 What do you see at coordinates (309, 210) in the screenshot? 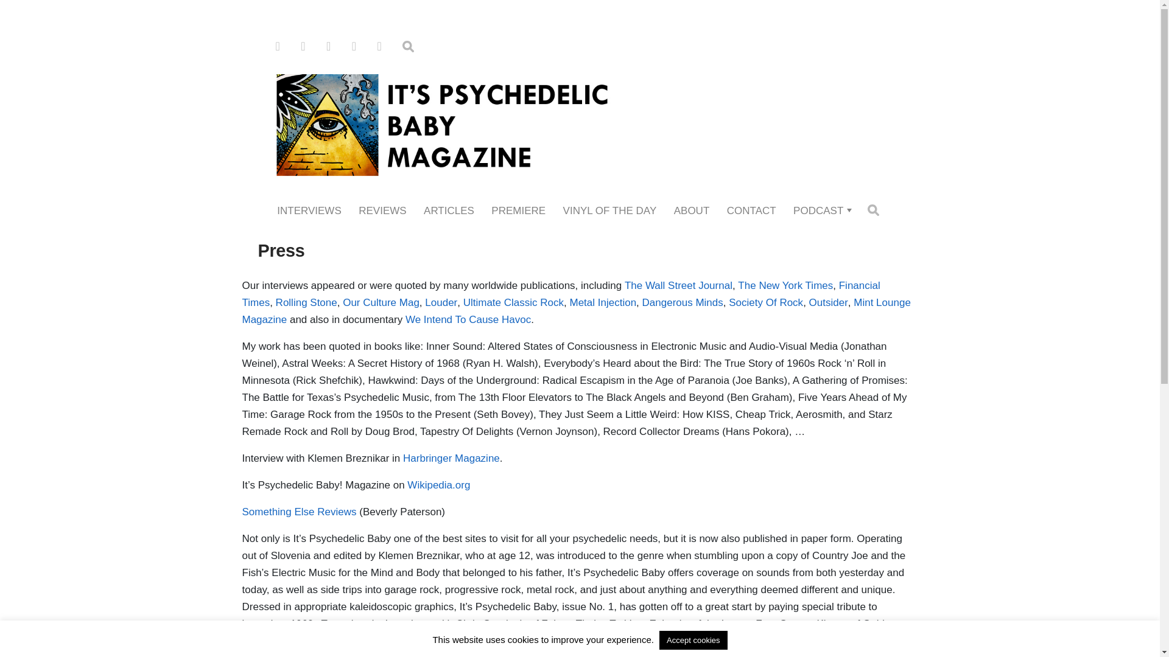
I see `INTERVIEWS` at bounding box center [309, 210].